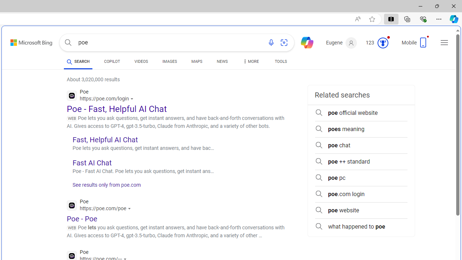 The height and width of the screenshot is (260, 462). I want to click on Settings and quick links, so click(444, 43).